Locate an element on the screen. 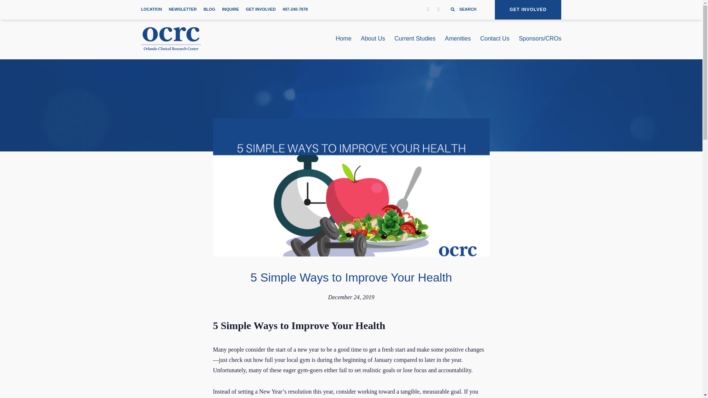 This screenshot has height=398, width=708. LOCATION is located at coordinates (151, 10).